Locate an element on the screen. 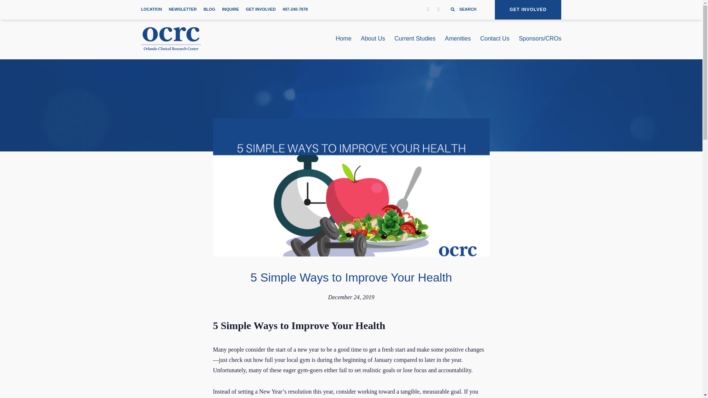 This screenshot has height=398, width=708. LOCATION is located at coordinates (151, 10).